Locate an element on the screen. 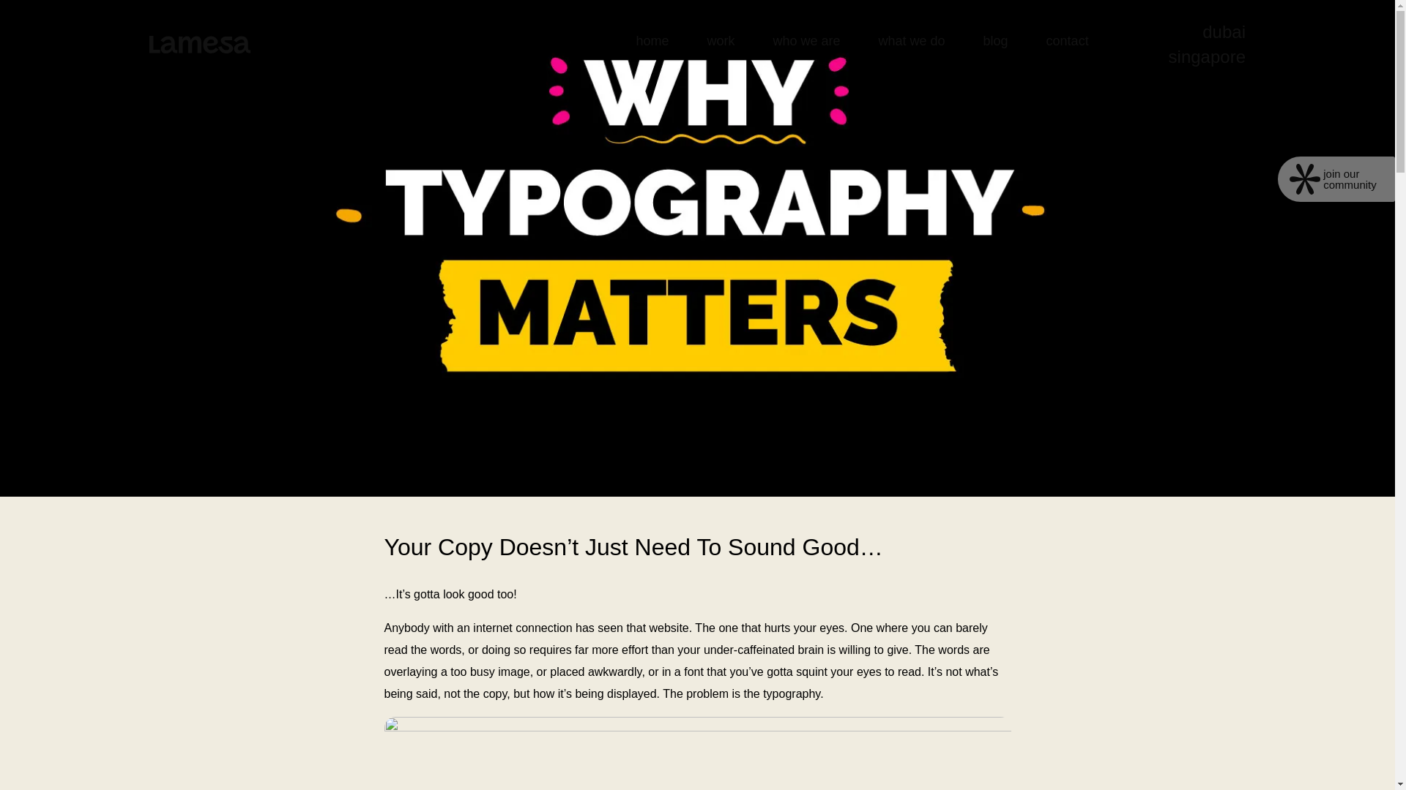  contact is located at coordinates (1068, 41).